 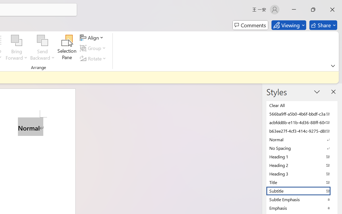 What do you see at coordinates (302, 199) in the screenshot?
I see `Subtle Emphasis` at bounding box center [302, 199].